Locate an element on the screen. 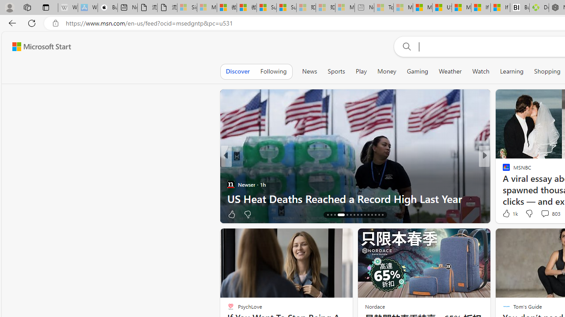 This screenshot has height=317, width=565. View comments 803 Comment is located at coordinates (545, 214).